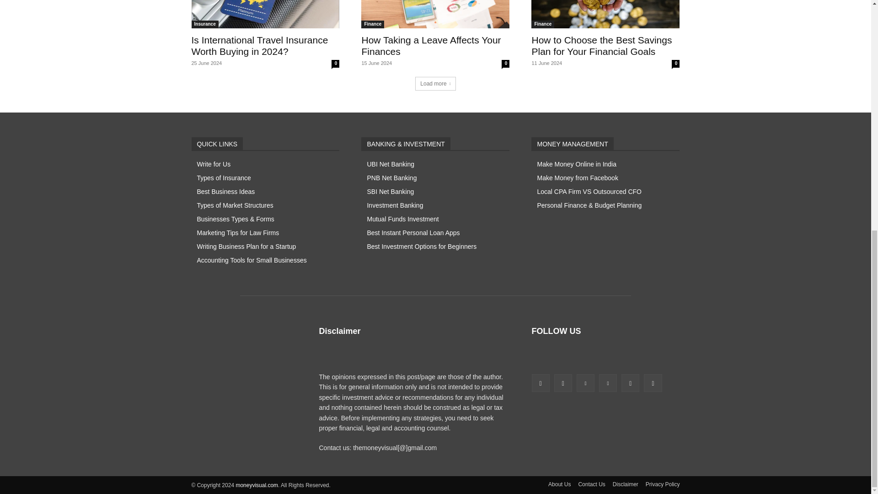  What do you see at coordinates (435, 14) in the screenshot?
I see `How Taking a Leave Affects Your Finances` at bounding box center [435, 14].